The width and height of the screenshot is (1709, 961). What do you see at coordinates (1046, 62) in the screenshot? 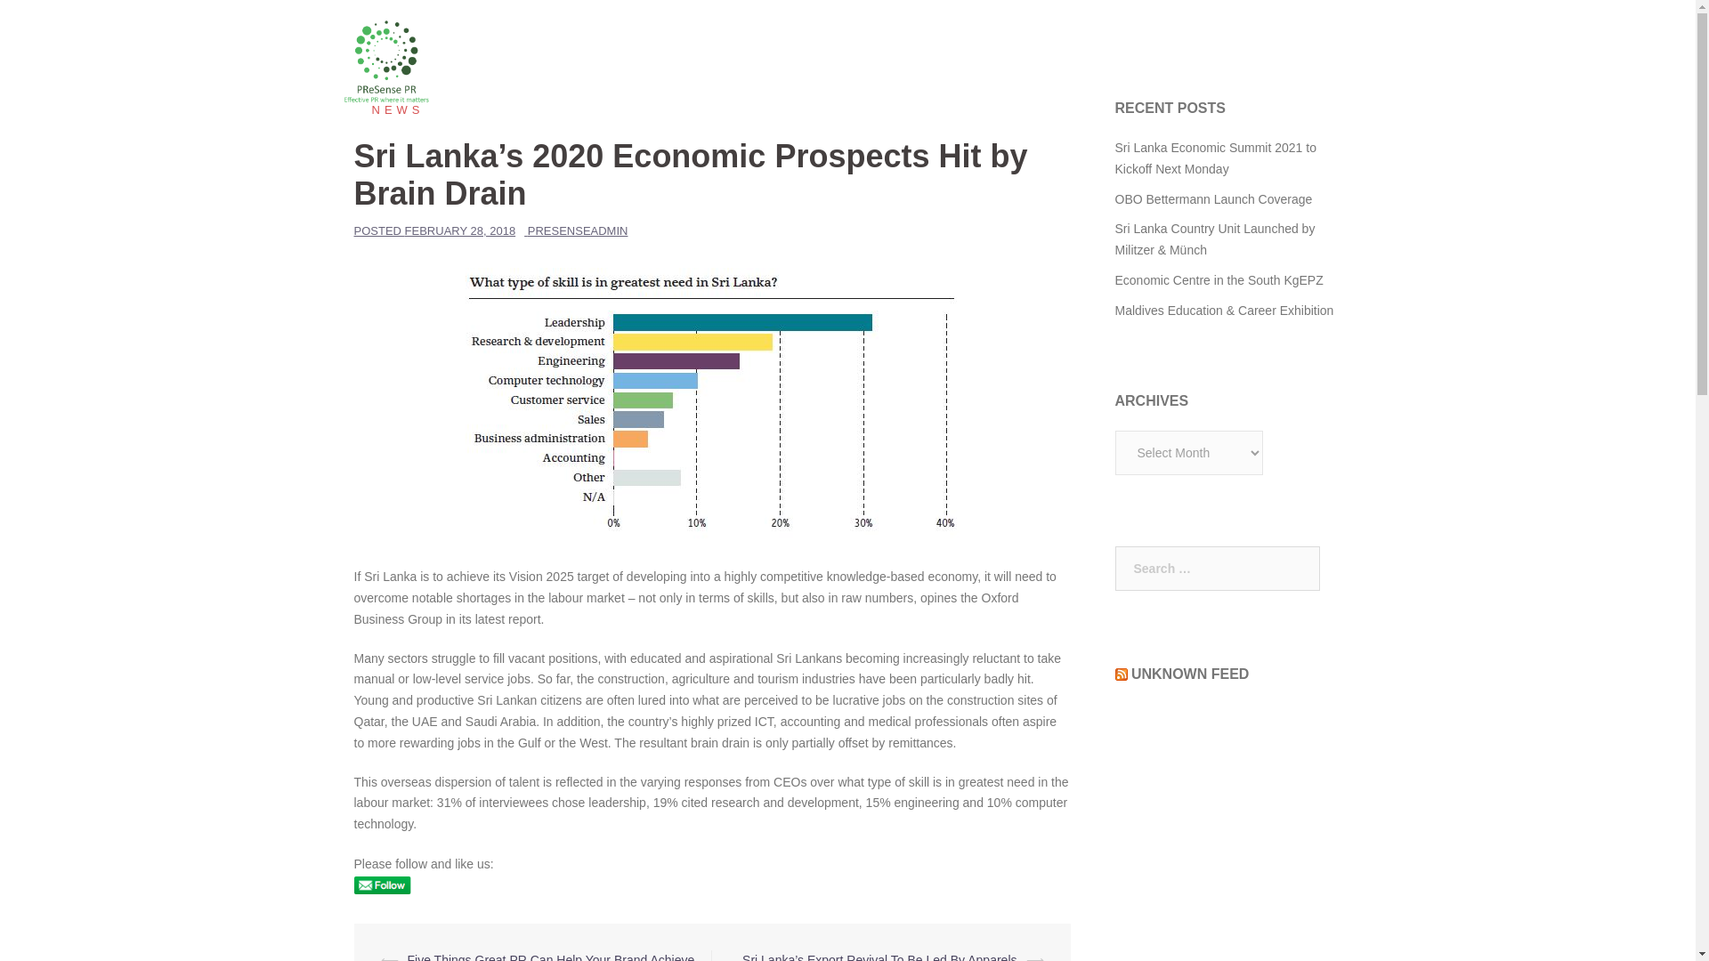
I see `PReSense PR Projects` at bounding box center [1046, 62].